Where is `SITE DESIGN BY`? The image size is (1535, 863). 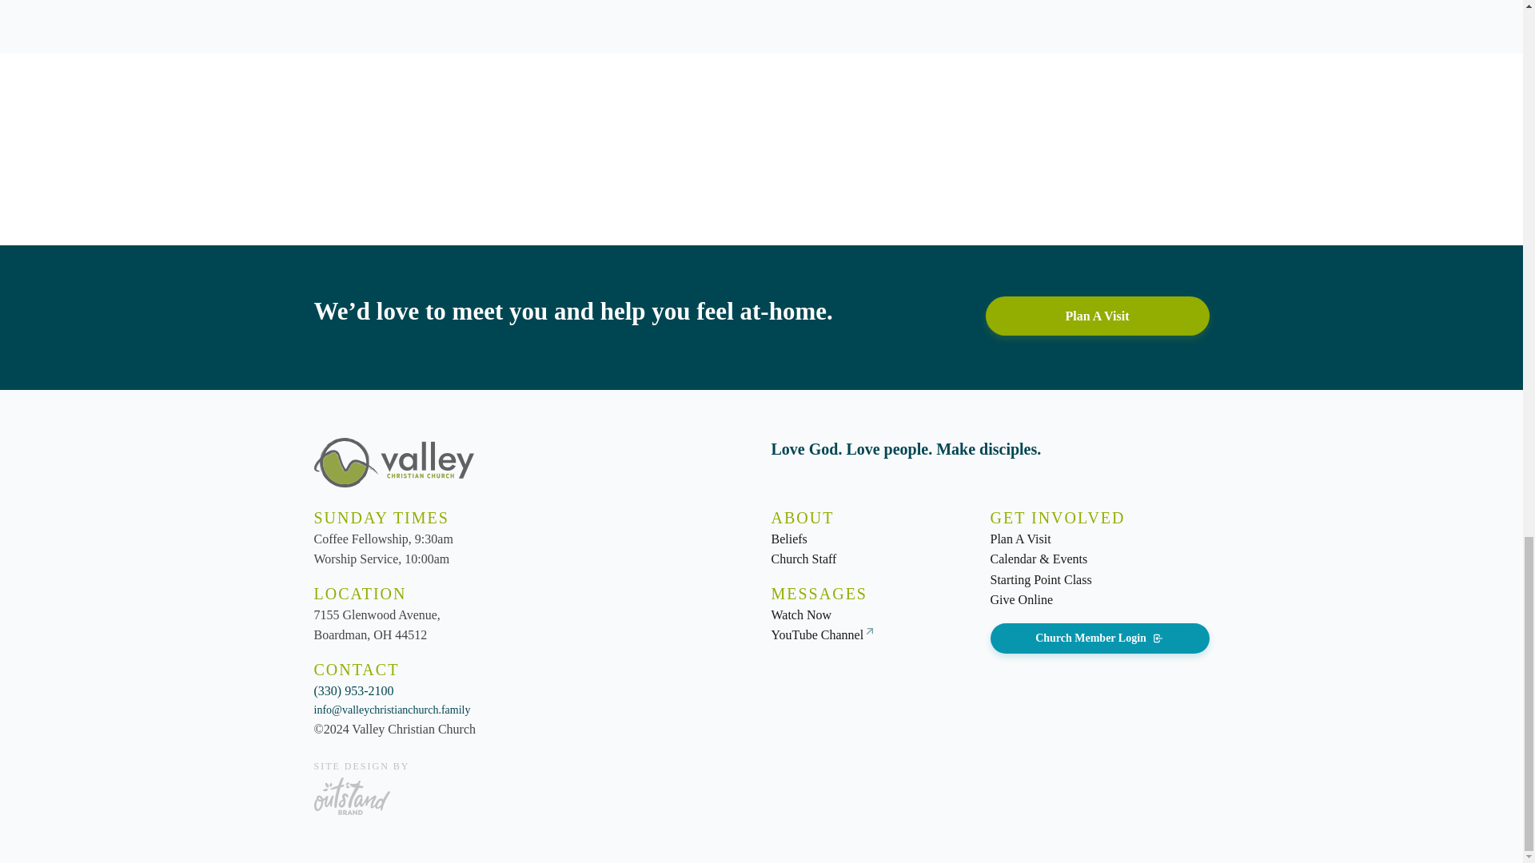
SITE DESIGN BY is located at coordinates (361, 786).